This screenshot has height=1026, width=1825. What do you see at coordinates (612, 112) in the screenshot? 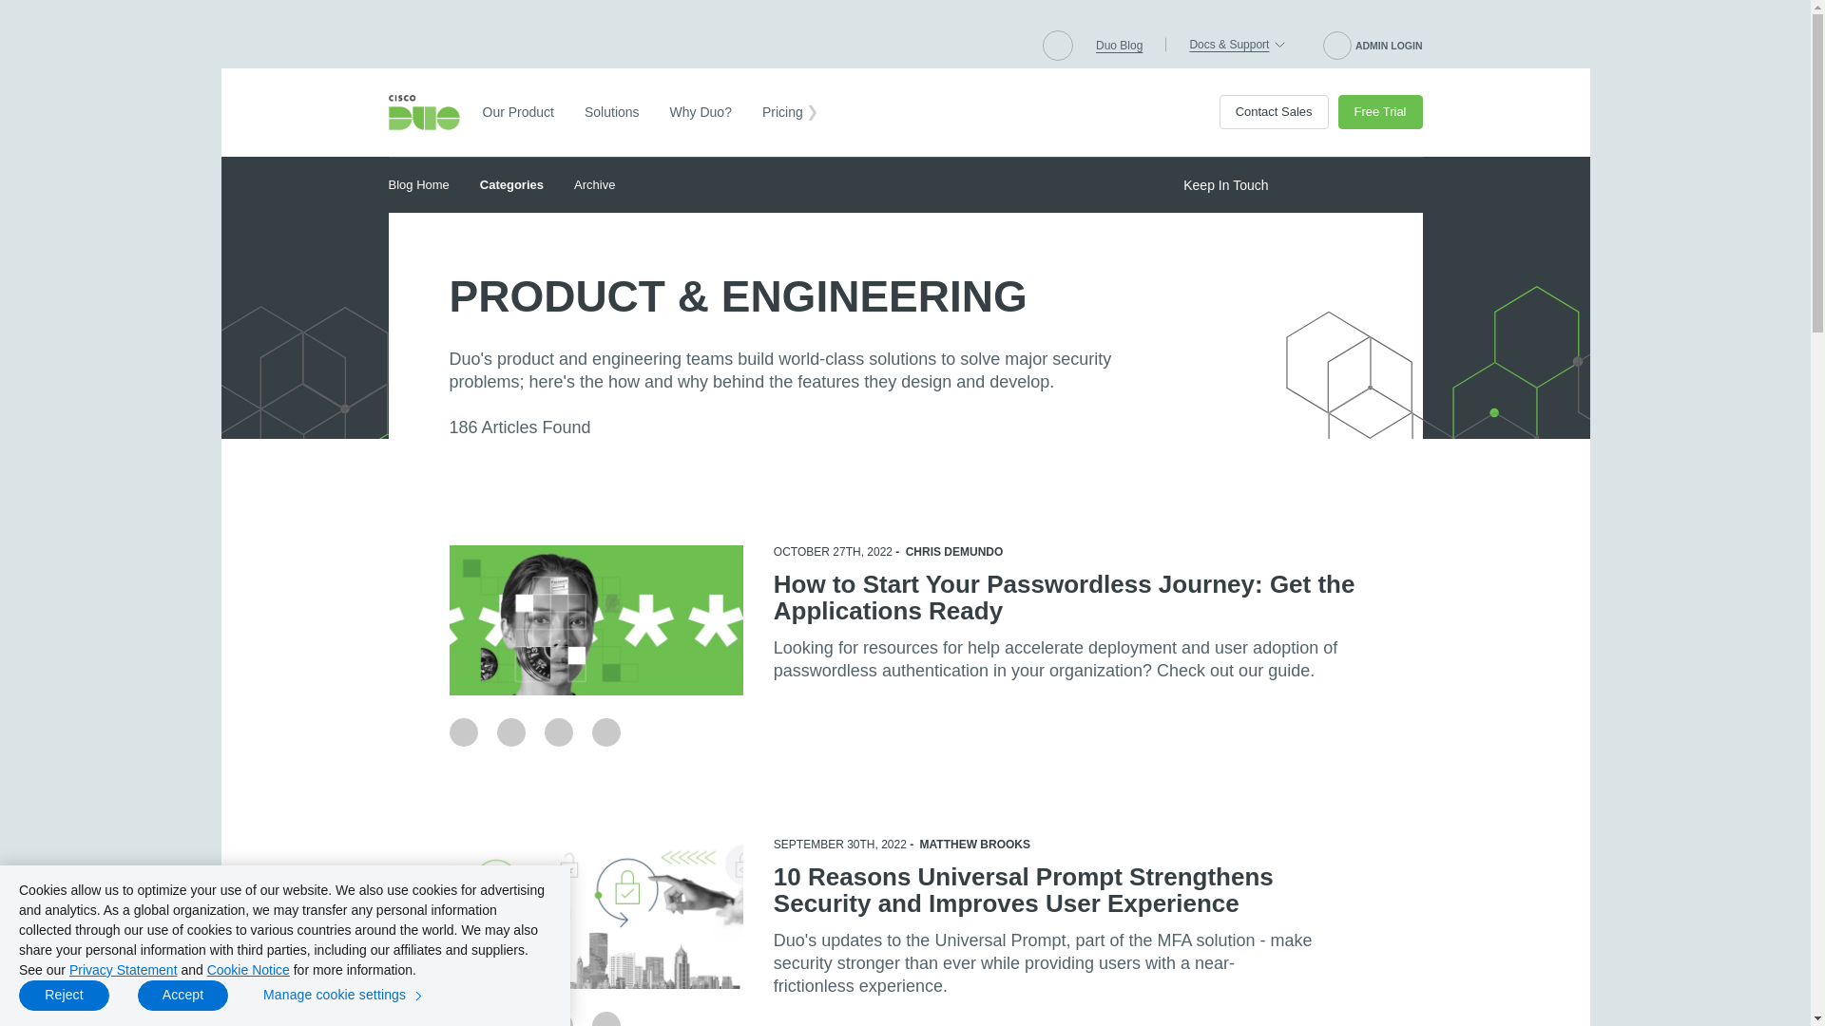
I see `Solutions` at bounding box center [612, 112].